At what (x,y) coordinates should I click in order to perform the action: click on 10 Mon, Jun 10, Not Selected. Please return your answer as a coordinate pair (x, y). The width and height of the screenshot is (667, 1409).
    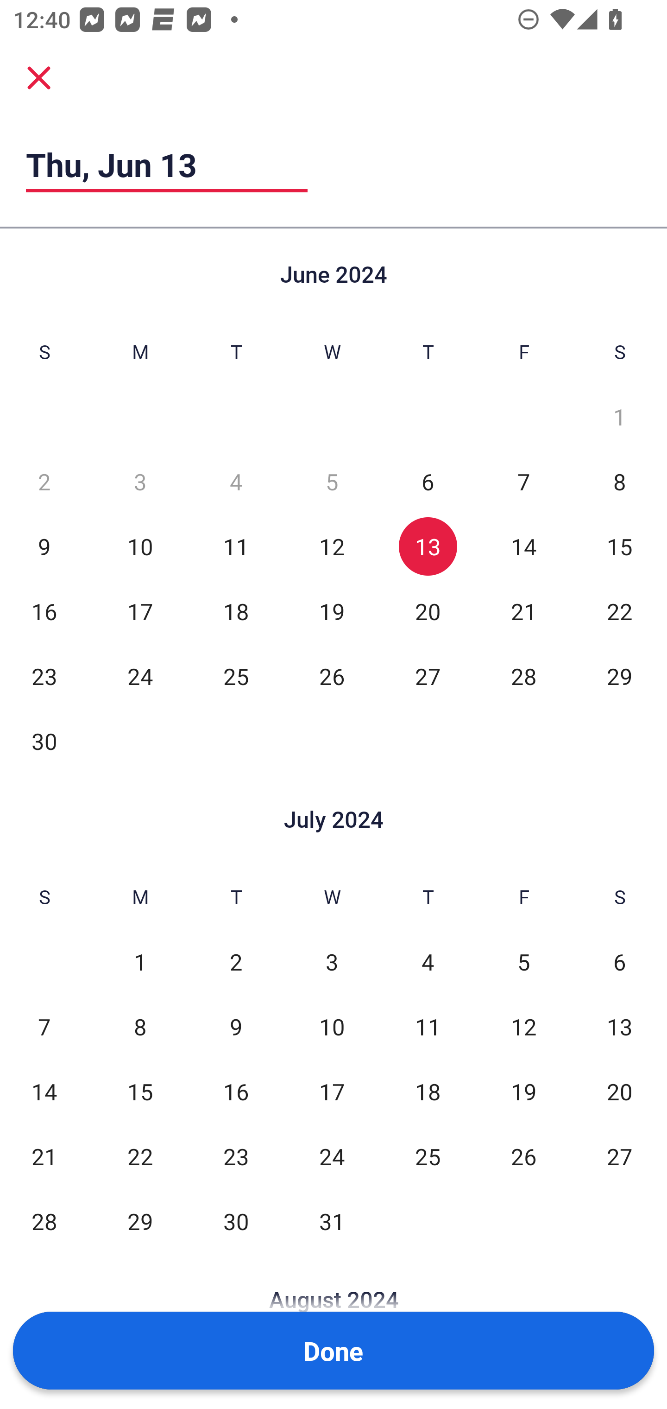
    Looking at the image, I should click on (140, 546).